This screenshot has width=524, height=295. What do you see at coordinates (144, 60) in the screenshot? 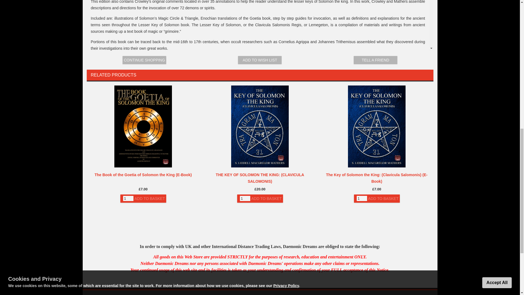
I see `CONTINUE SHOPPING` at bounding box center [144, 60].